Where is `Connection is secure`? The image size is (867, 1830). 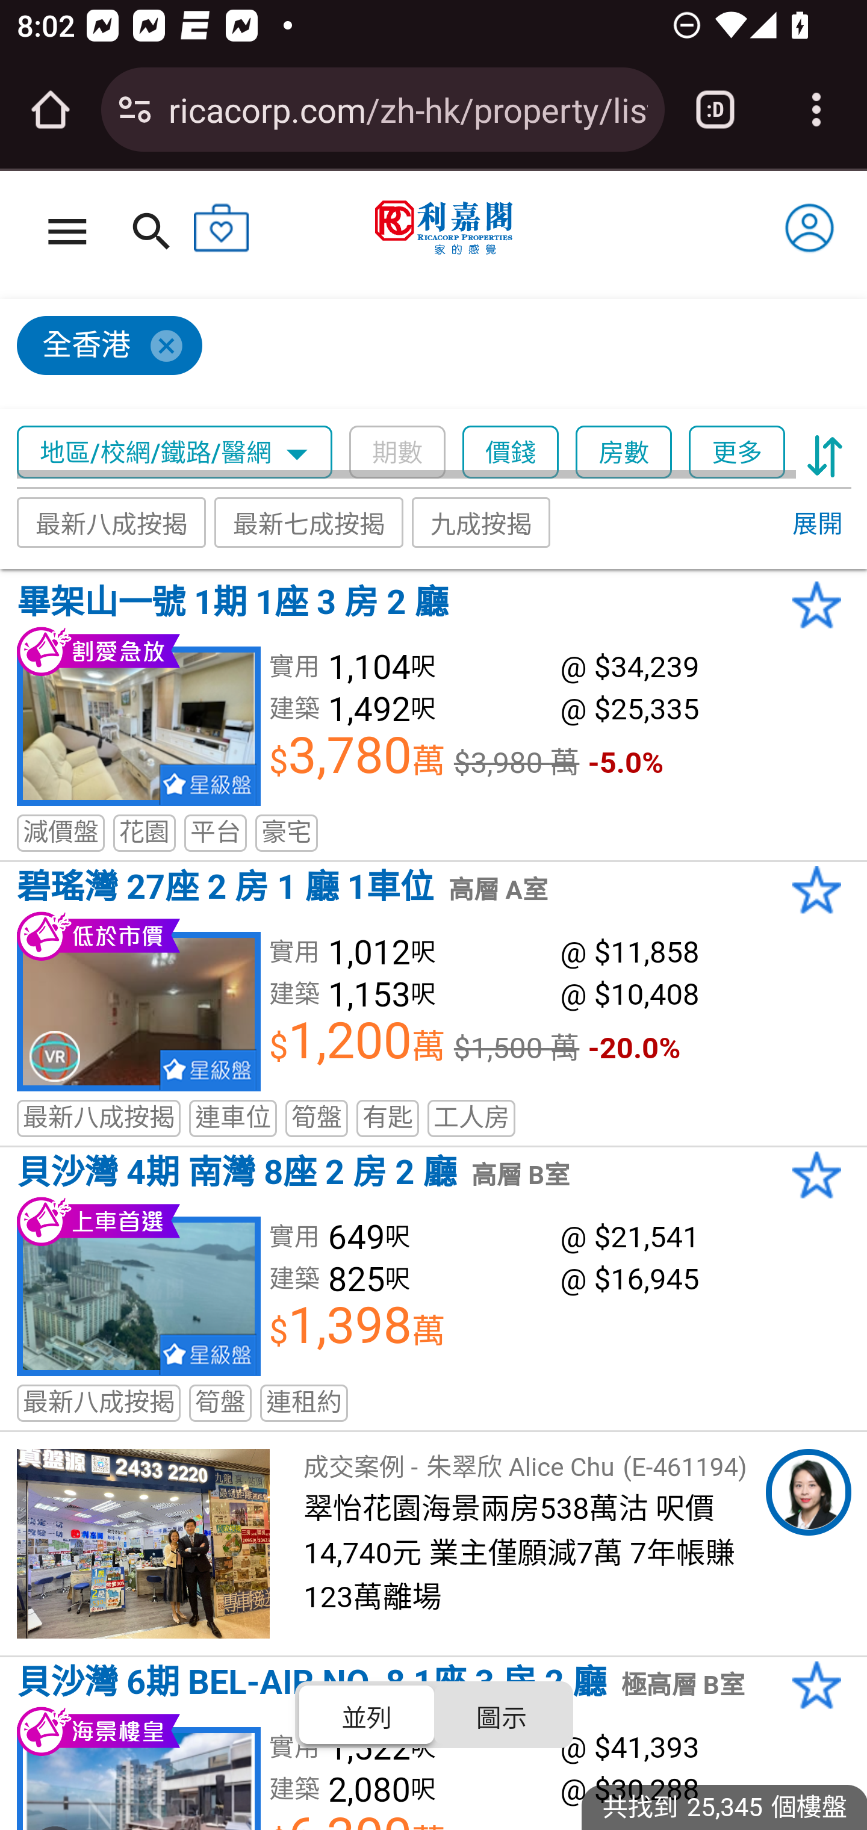
Connection is secure is located at coordinates (135, 110).